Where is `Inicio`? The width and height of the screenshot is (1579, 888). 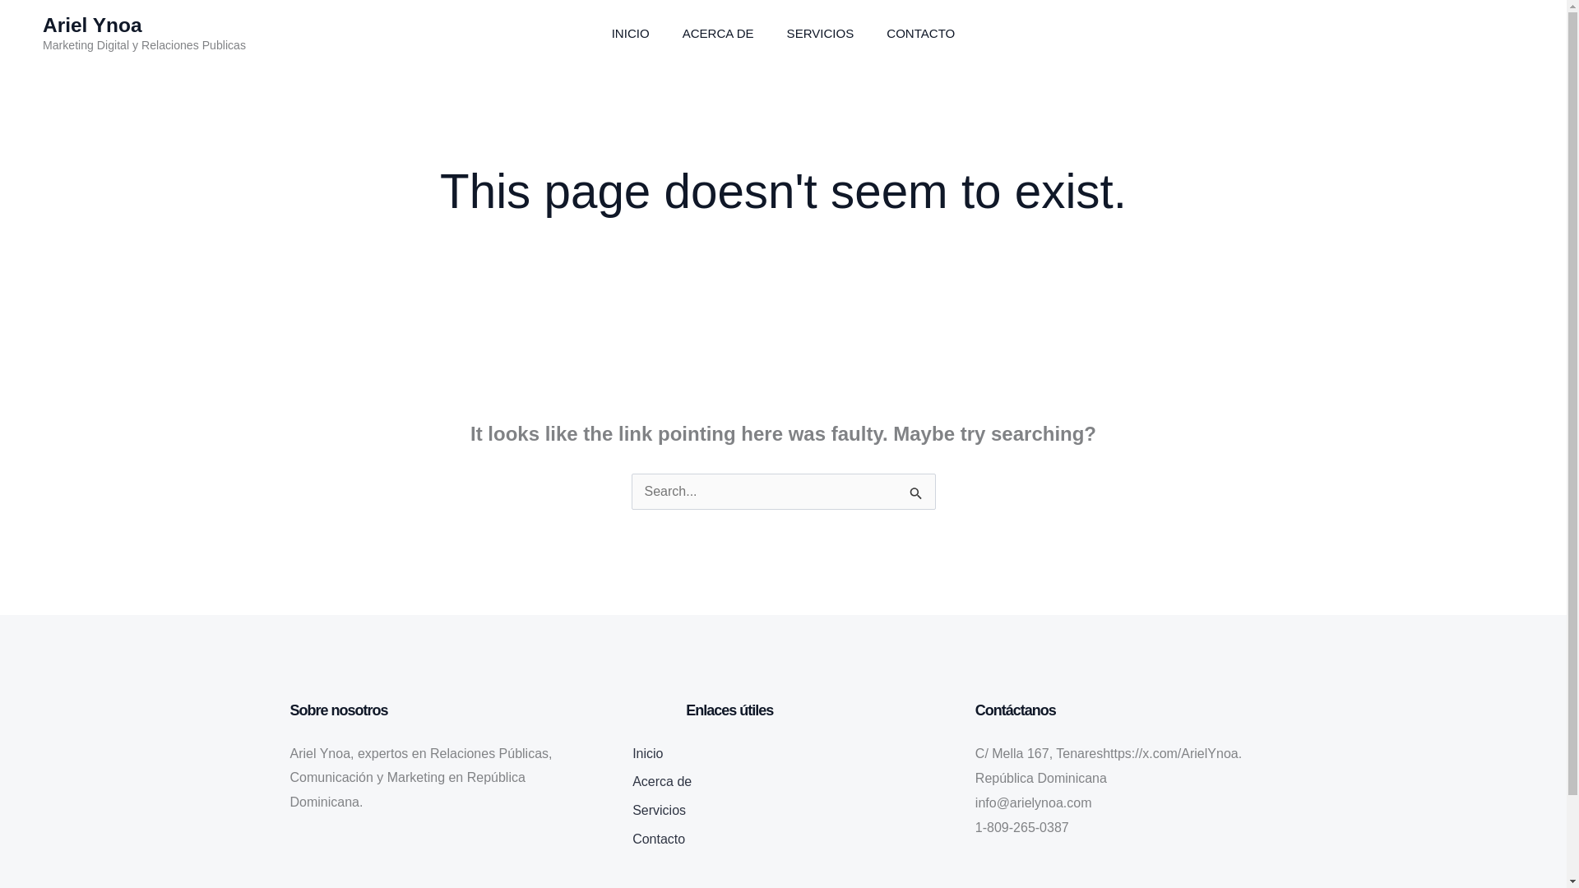
Inicio is located at coordinates (648, 756).